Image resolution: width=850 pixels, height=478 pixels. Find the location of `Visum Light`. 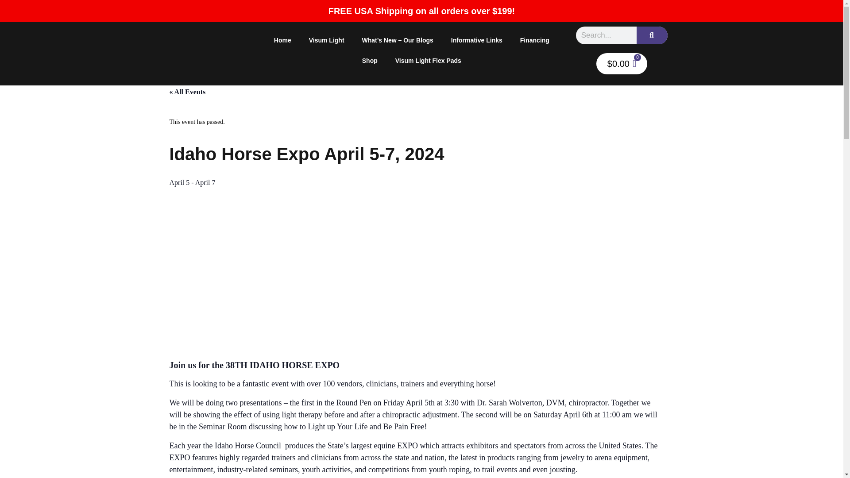

Visum Light is located at coordinates (327, 40).